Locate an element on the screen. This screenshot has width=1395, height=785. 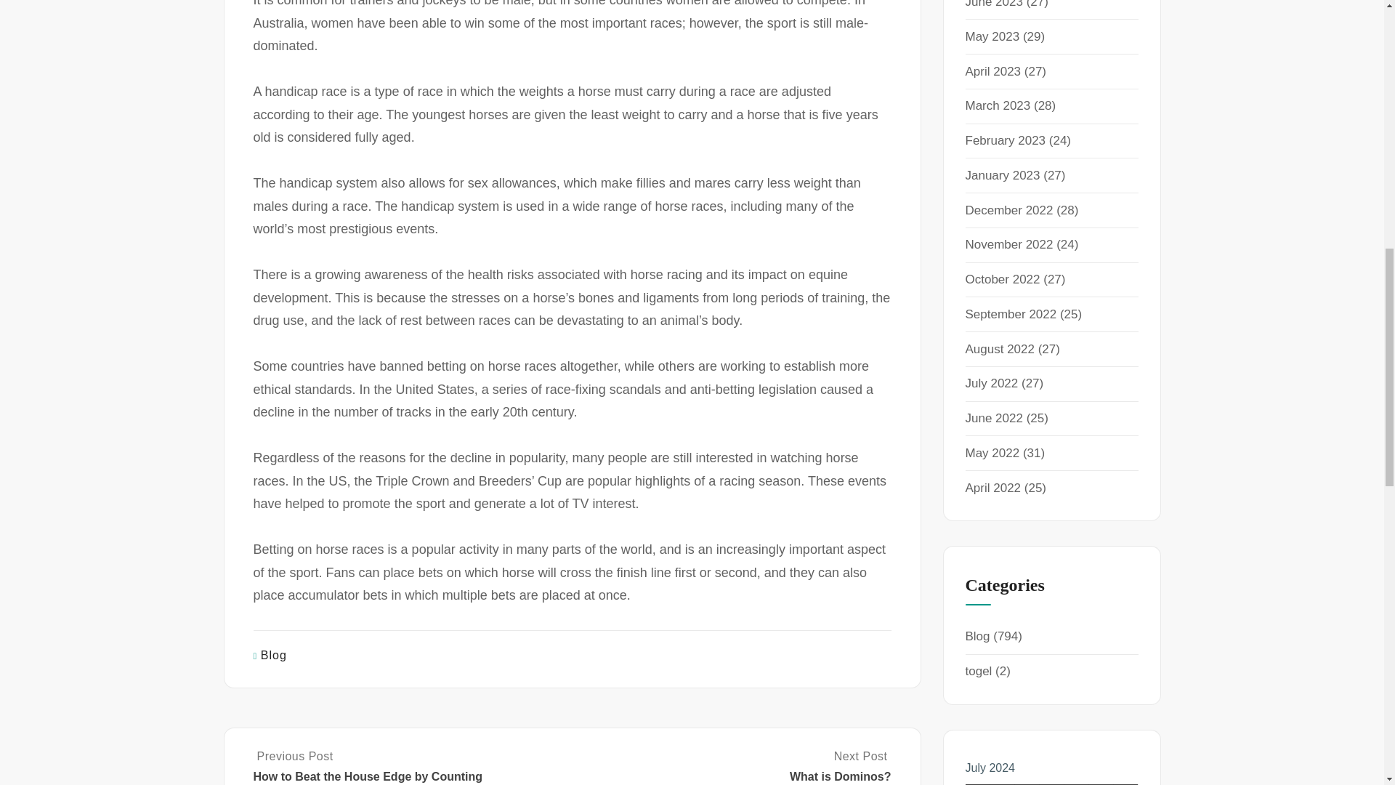
August 2022 is located at coordinates (999, 349).